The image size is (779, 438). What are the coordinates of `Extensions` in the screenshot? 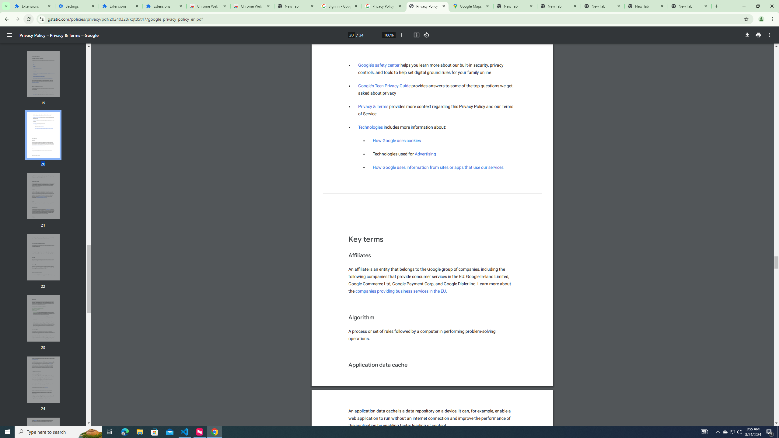 It's located at (121, 6).